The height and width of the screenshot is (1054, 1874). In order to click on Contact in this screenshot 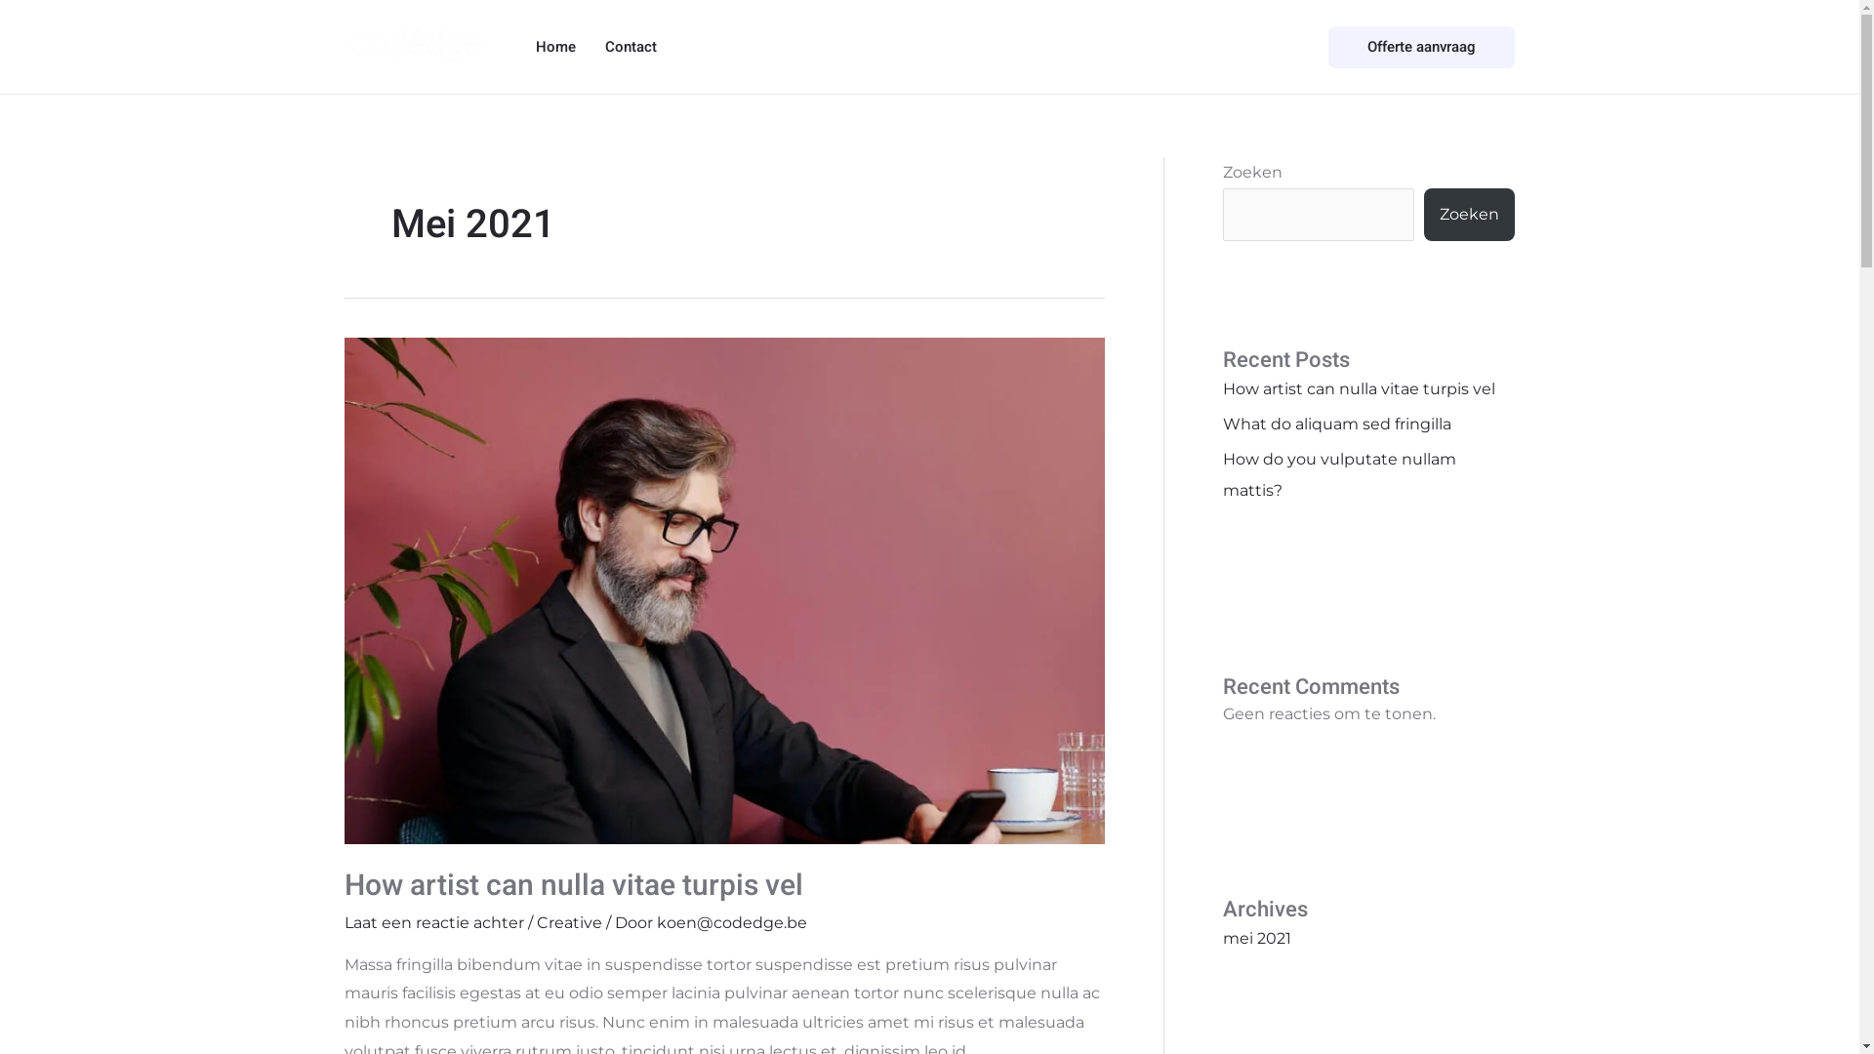, I will do `click(631, 47)`.